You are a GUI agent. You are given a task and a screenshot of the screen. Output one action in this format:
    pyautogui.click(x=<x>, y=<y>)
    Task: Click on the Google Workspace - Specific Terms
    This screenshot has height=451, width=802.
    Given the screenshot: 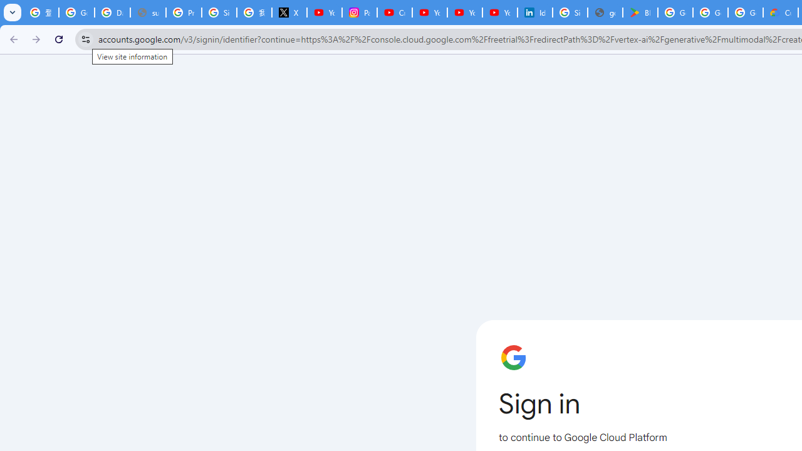 What is the action you would take?
    pyautogui.click(x=711, y=13)
    